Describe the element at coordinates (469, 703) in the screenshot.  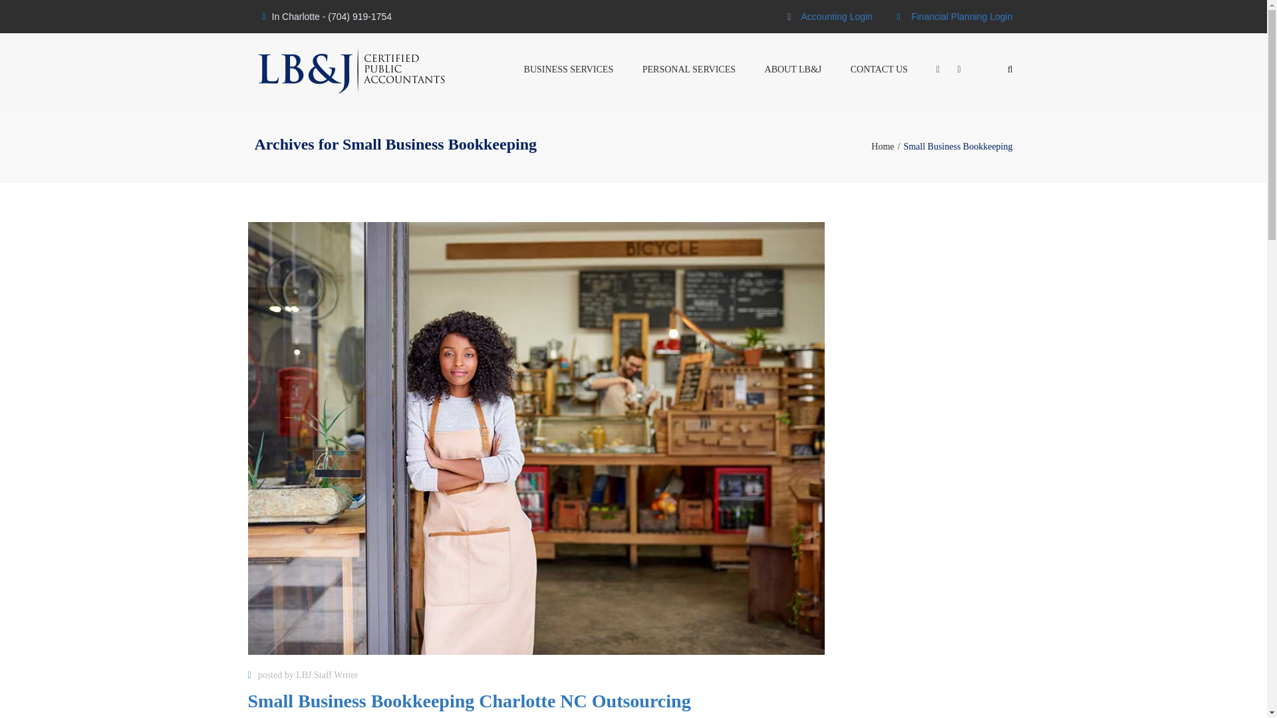
I see `Small Business Bookkeeping Charlotte NC Outsourcing` at that location.